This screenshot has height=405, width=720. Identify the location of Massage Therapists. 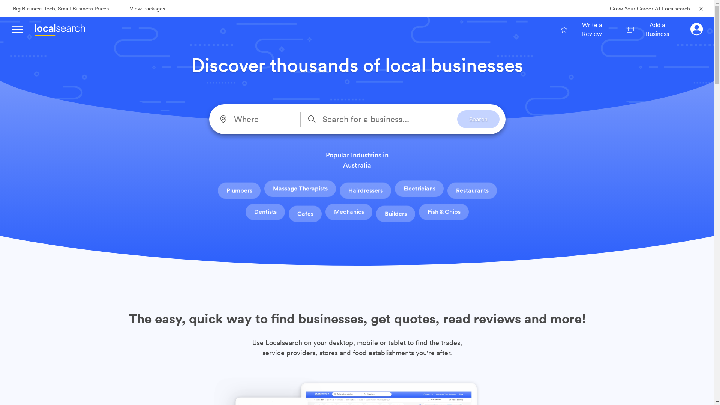
(300, 190).